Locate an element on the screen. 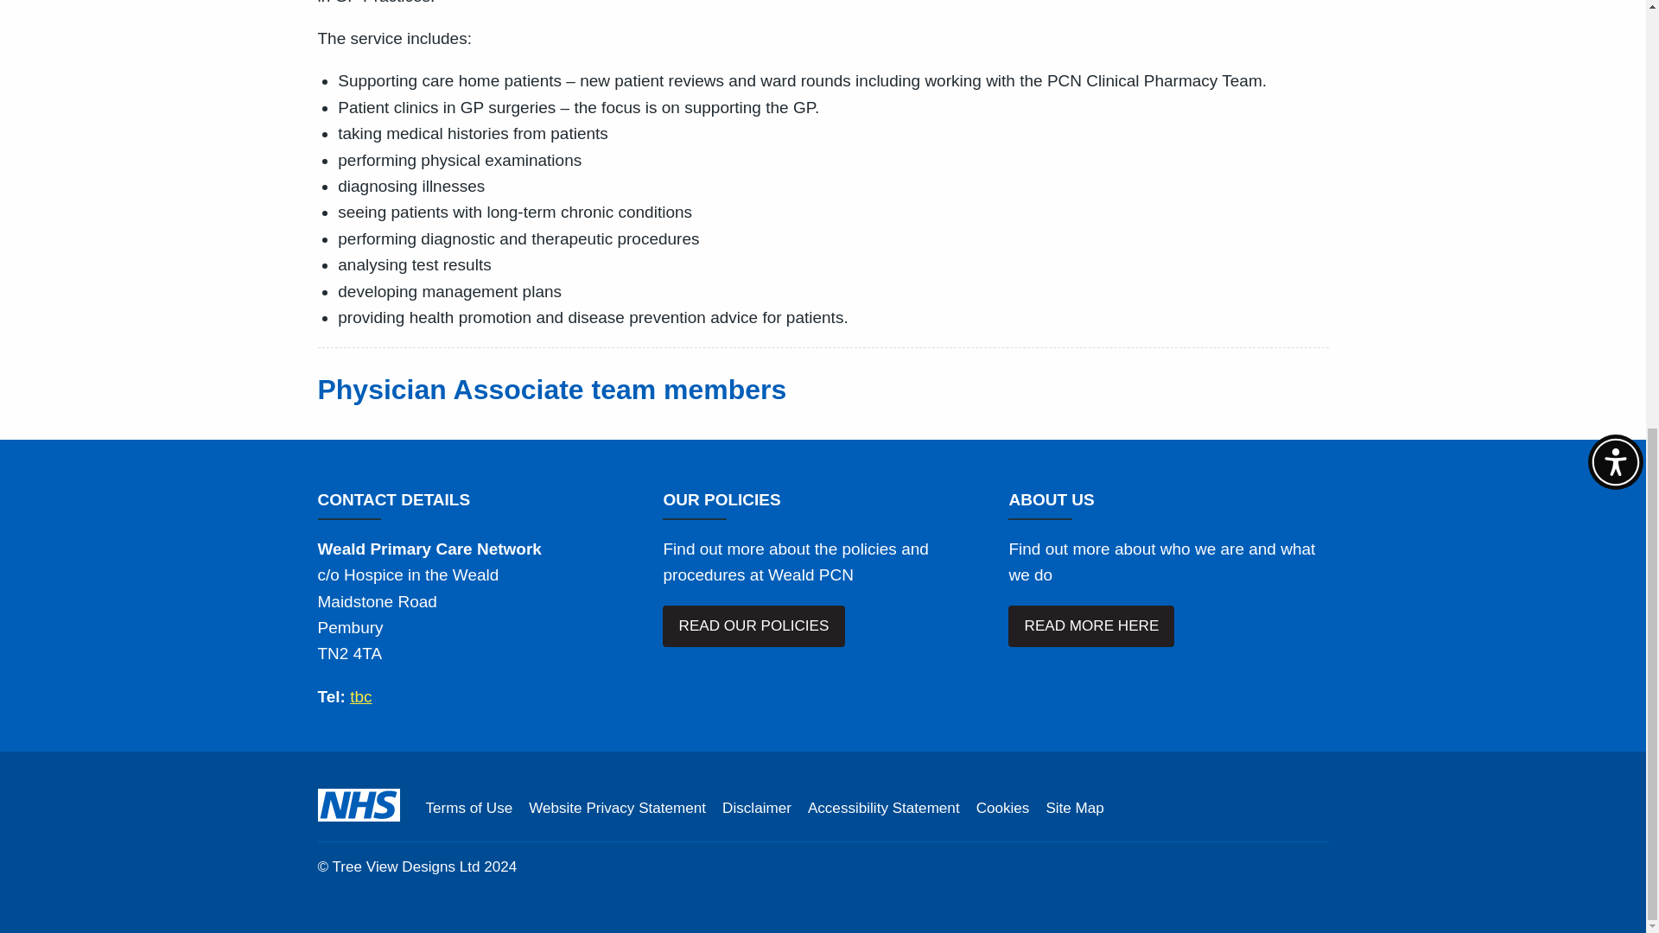  The NHS Logo is located at coordinates (359, 805).